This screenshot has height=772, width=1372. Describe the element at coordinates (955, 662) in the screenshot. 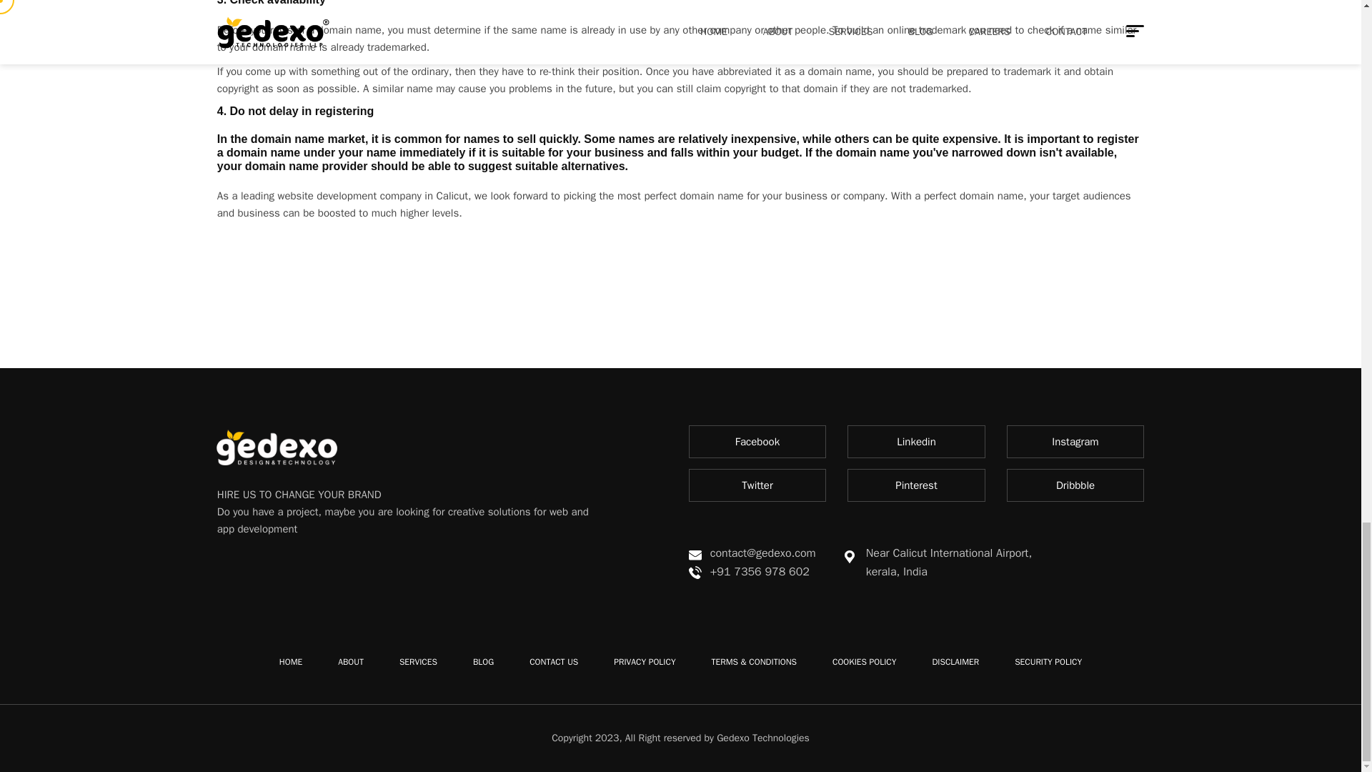

I see `DISCLAIMER` at that location.